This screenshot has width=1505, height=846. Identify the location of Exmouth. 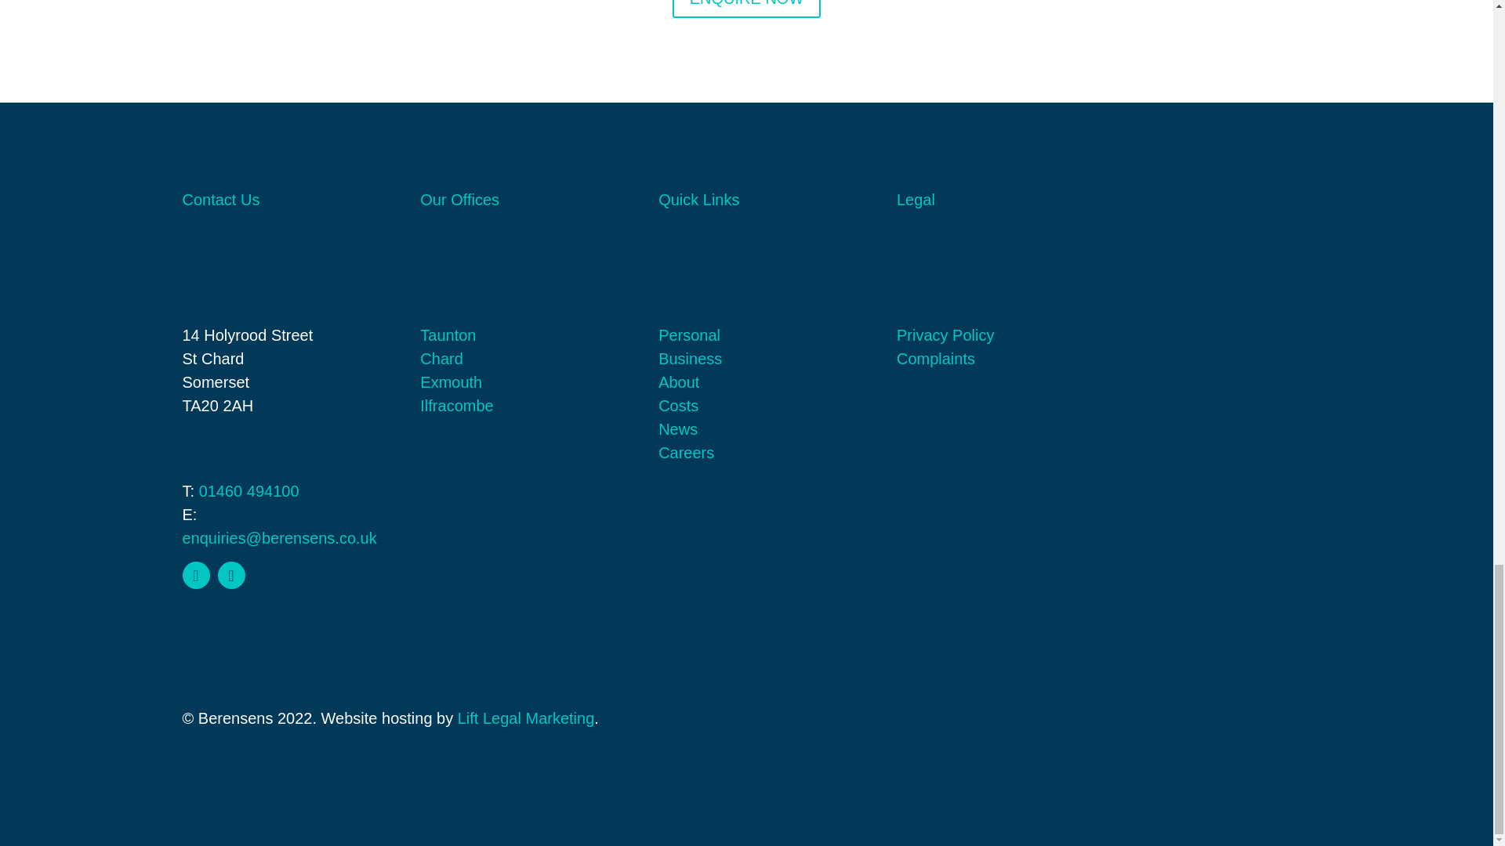
(450, 382).